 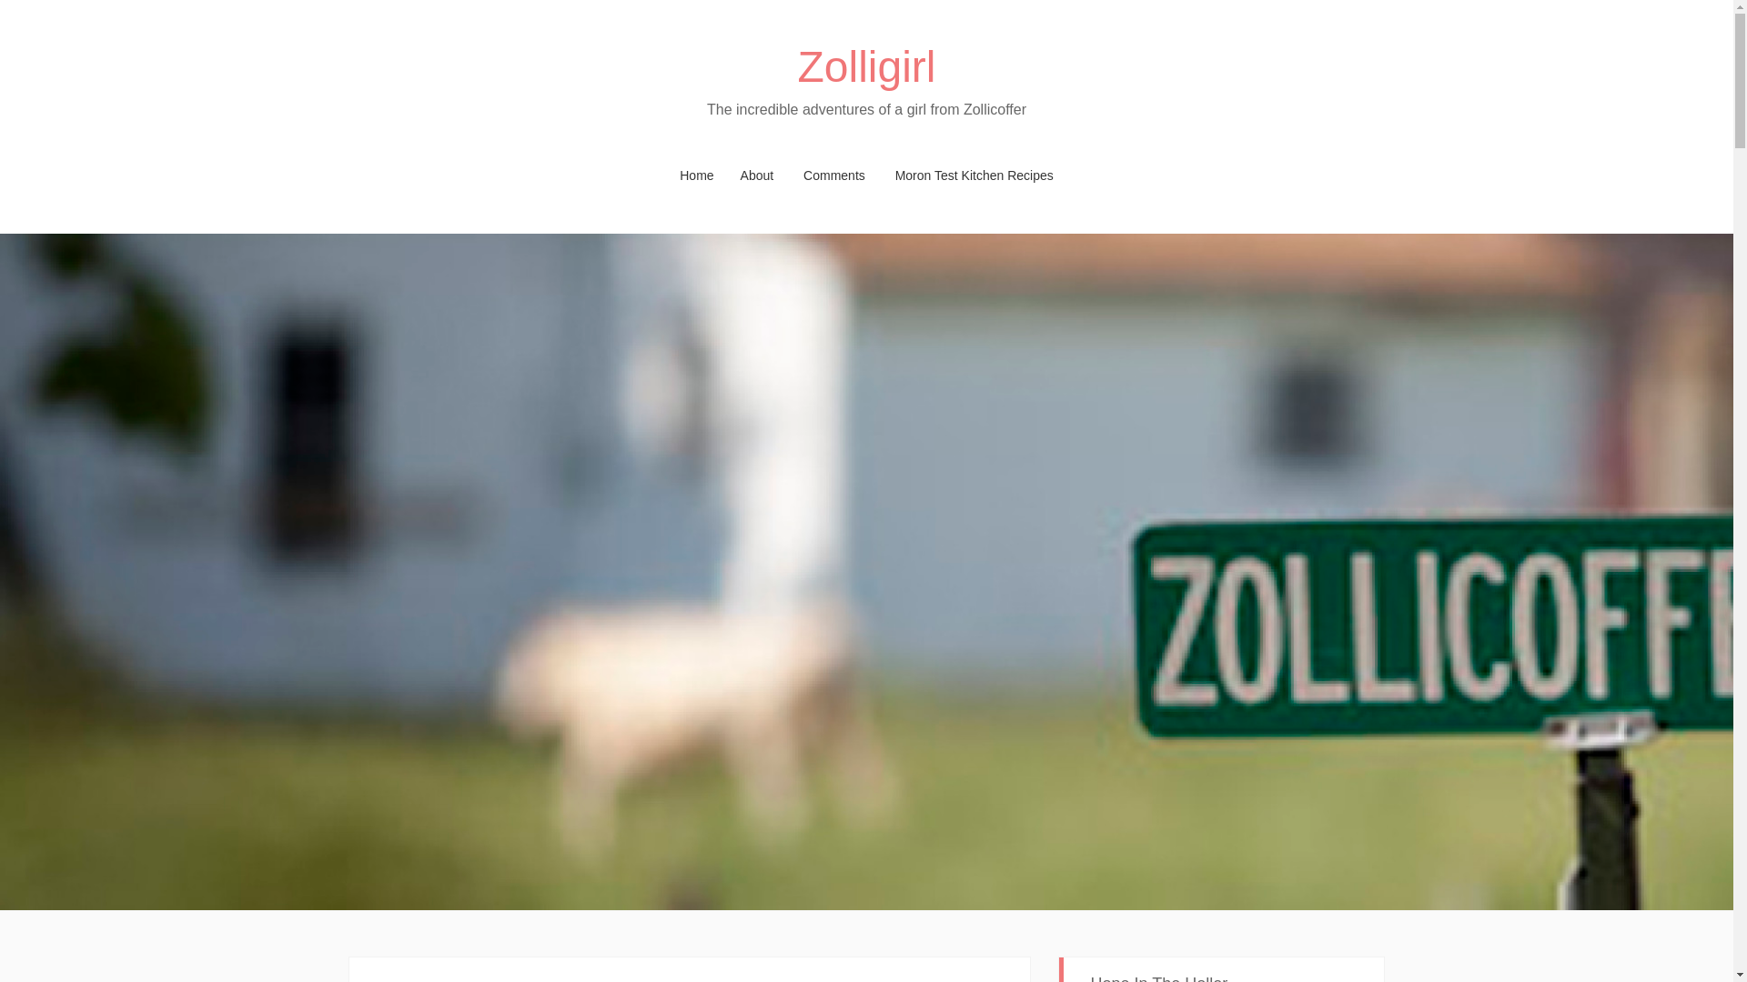 I want to click on Moron Test Kitchen Recipes, so click(x=974, y=175).